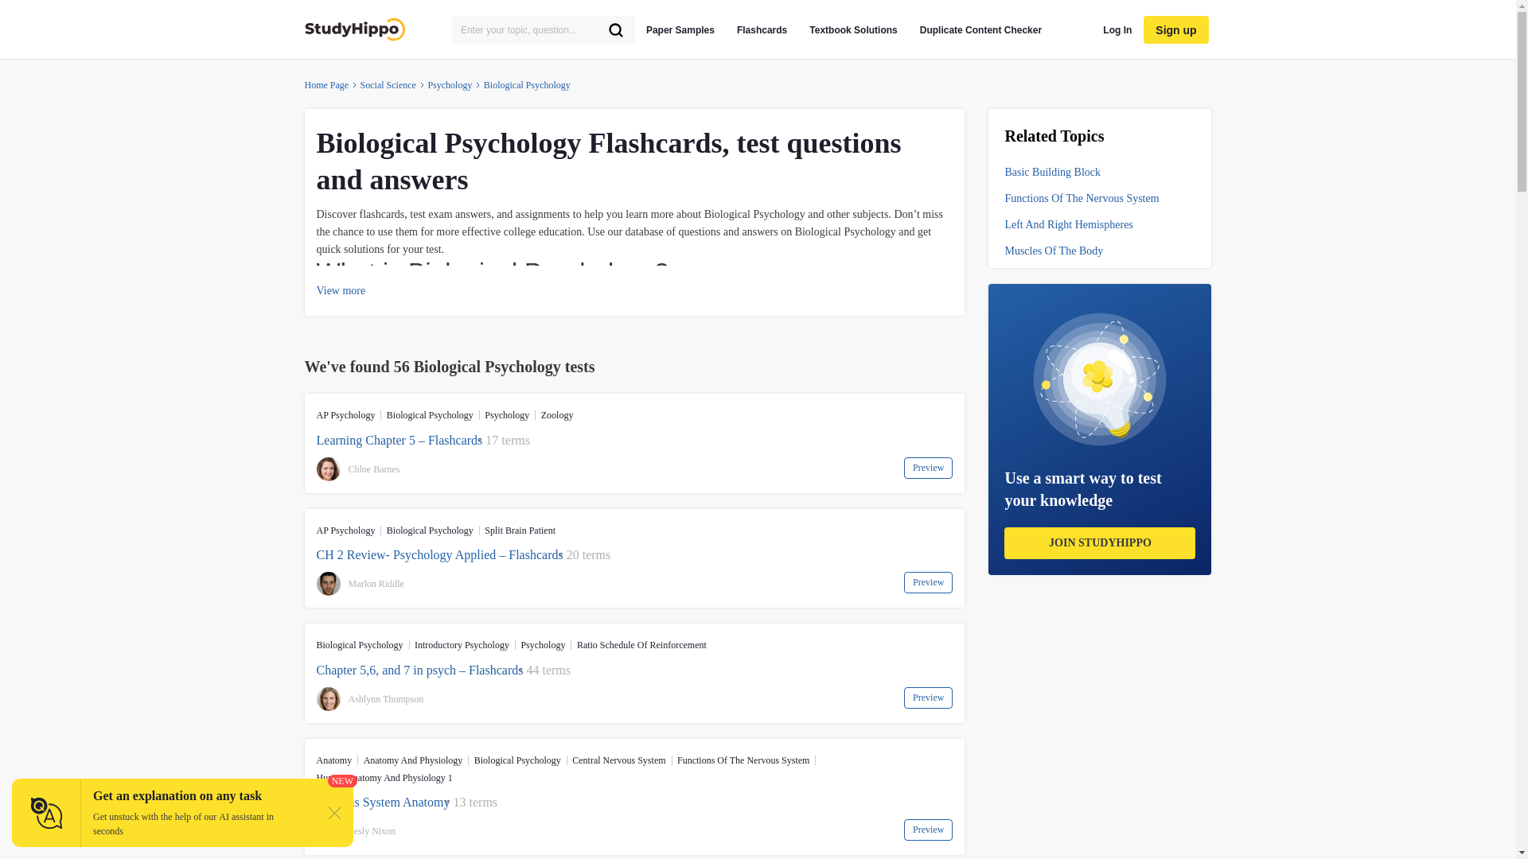 The height and width of the screenshot is (859, 1528). What do you see at coordinates (450, 84) in the screenshot?
I see `Psychology` at bounding box center [450, 84].